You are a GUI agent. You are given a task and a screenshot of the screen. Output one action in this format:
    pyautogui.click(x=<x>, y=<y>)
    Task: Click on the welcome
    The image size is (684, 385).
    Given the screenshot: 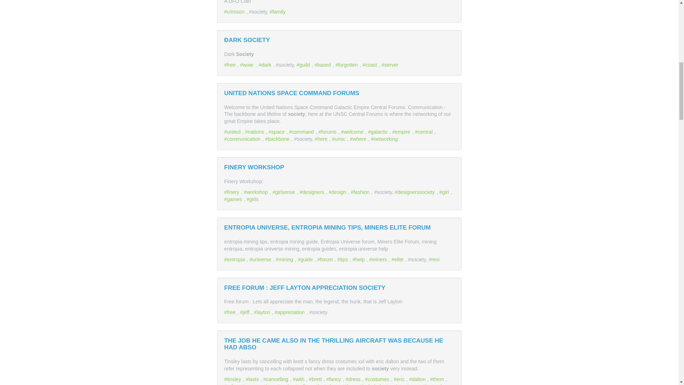 What is the action you would take?
    pyautogui.click(x=353, y=132)
    